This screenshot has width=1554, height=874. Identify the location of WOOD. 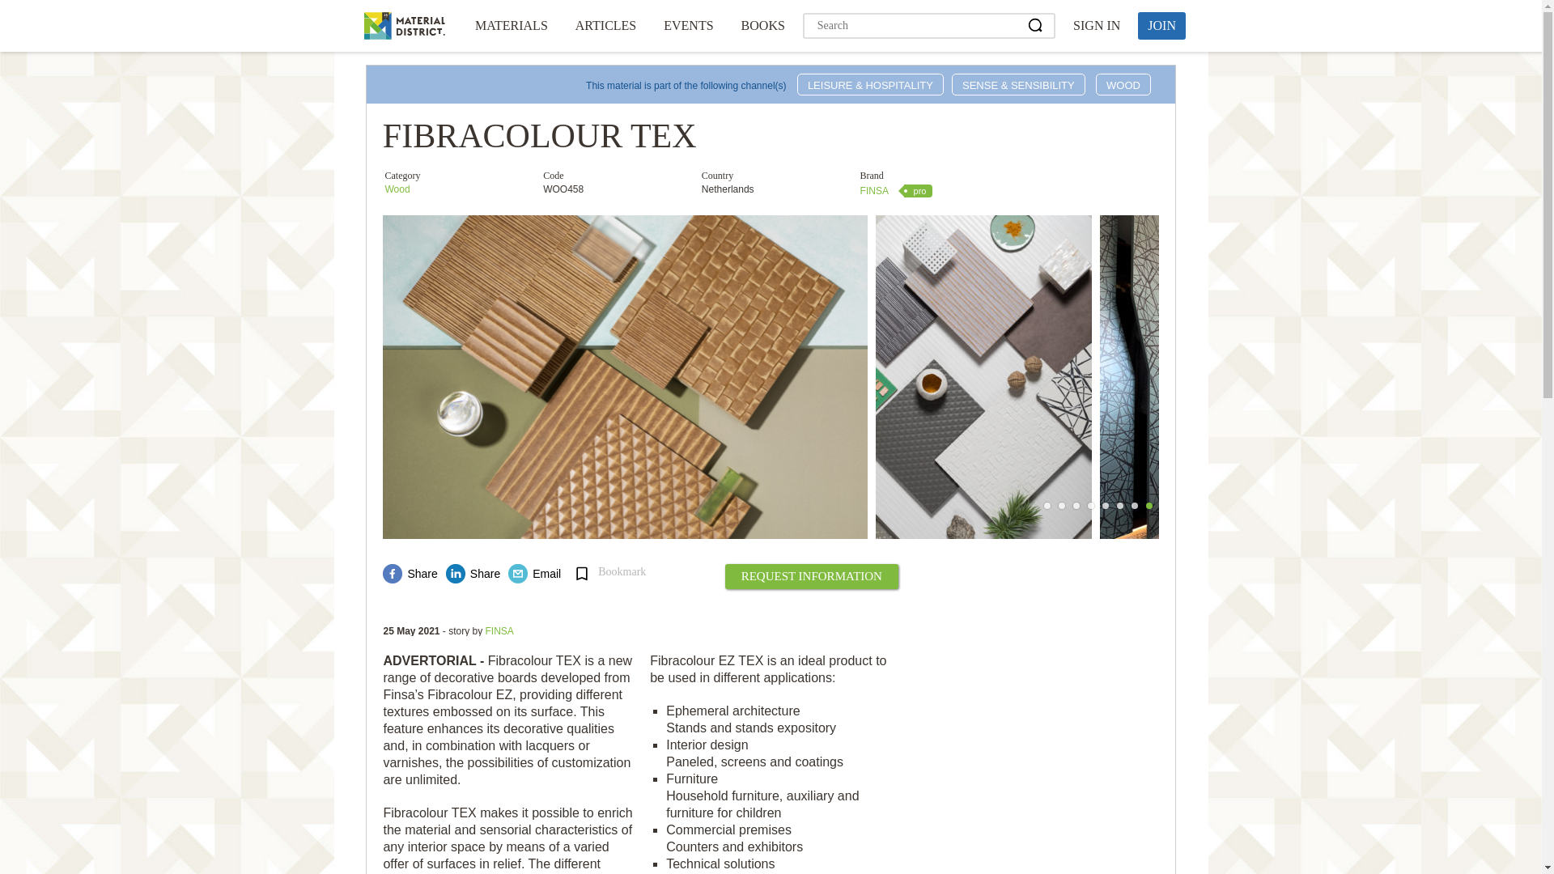
(1123, 84).